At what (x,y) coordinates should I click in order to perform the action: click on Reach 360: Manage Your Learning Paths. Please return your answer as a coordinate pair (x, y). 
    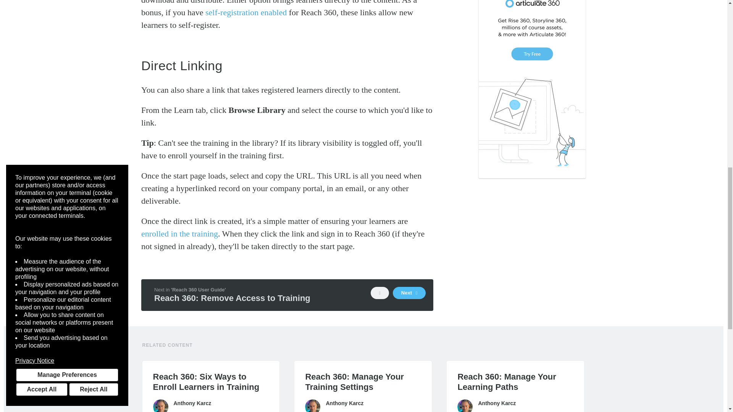
    Looking at the image, I should click on (515, 382).